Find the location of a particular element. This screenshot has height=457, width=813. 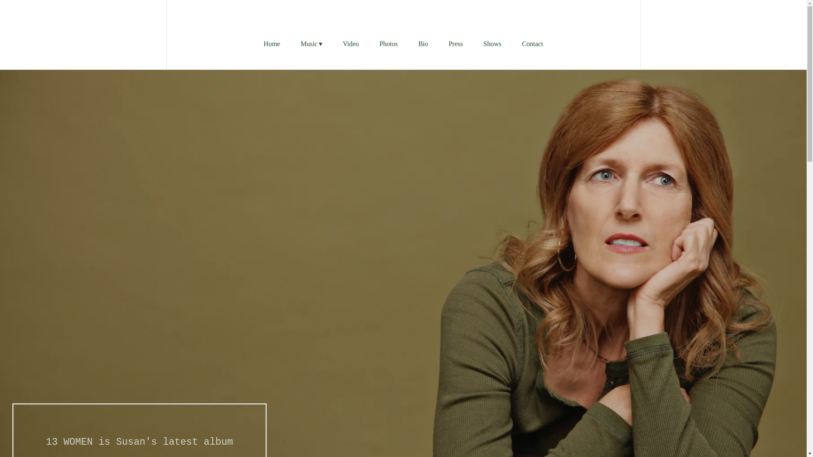

Photos is located at coordinates (389, 44).